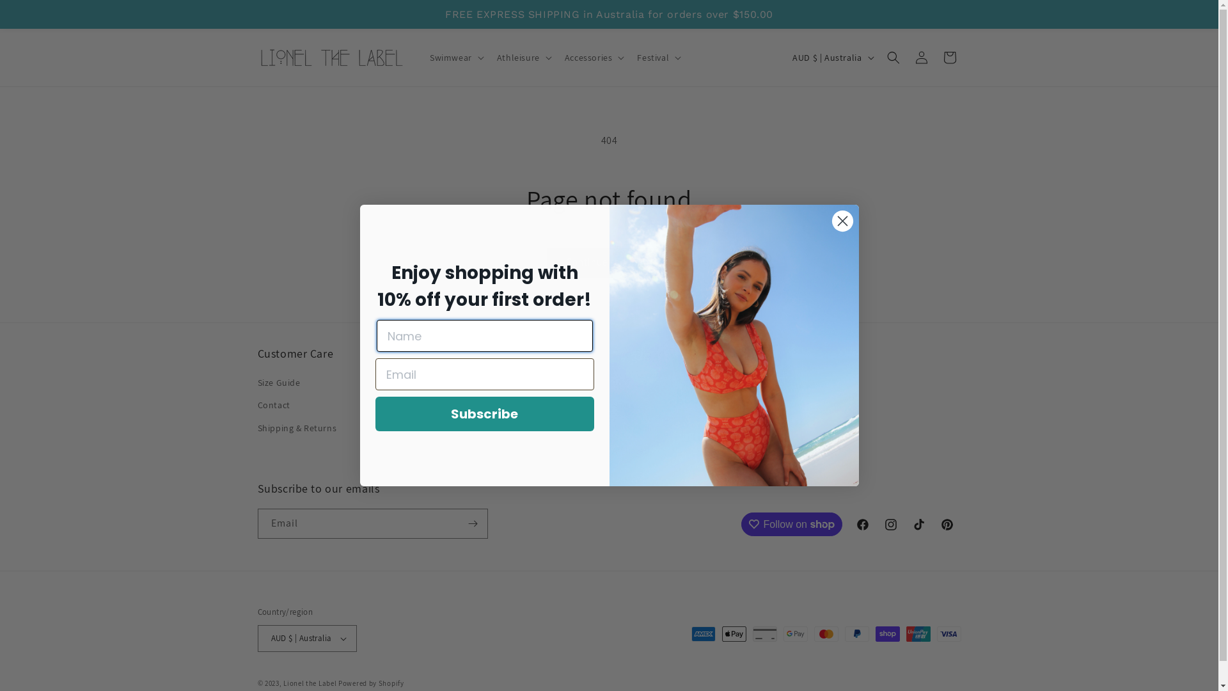 This screenshot has width=1228, height=691. What do you see at coordinates (609, 262) in the screenshot?
I see `Continue shopping` at bounding box center [609, 262].